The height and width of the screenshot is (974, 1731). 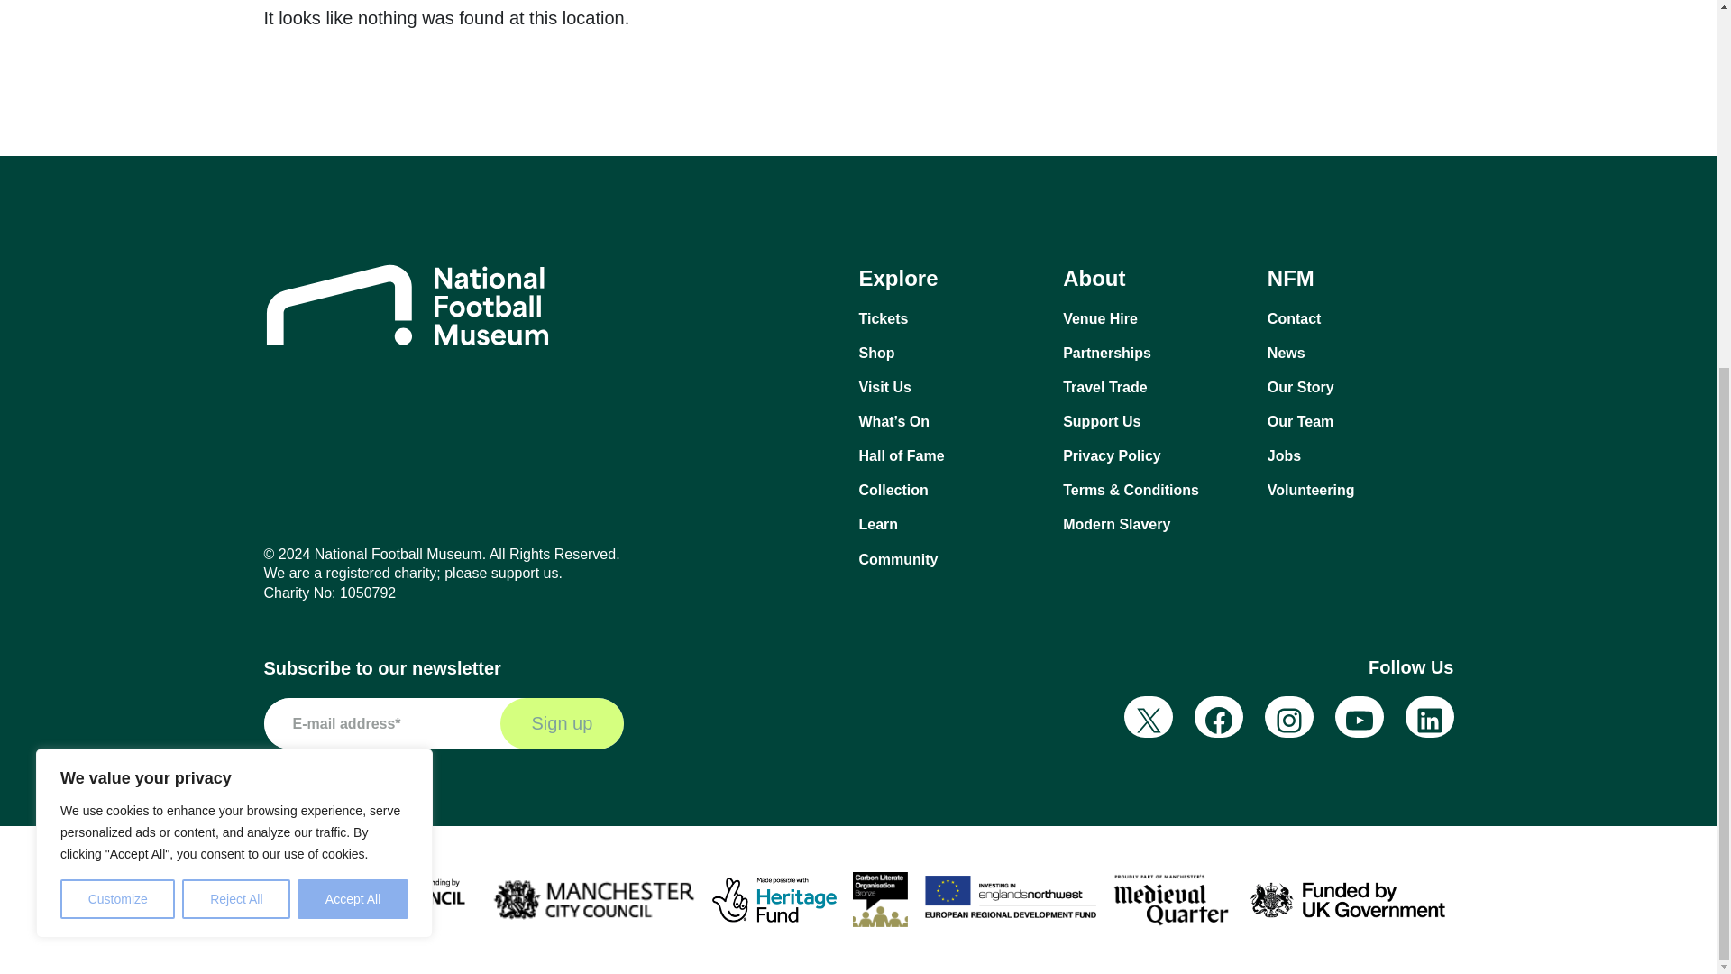 What do you see at coordinates (952, 525) in the screenshot?
I see `Learn` at bounding box center [952, 525].